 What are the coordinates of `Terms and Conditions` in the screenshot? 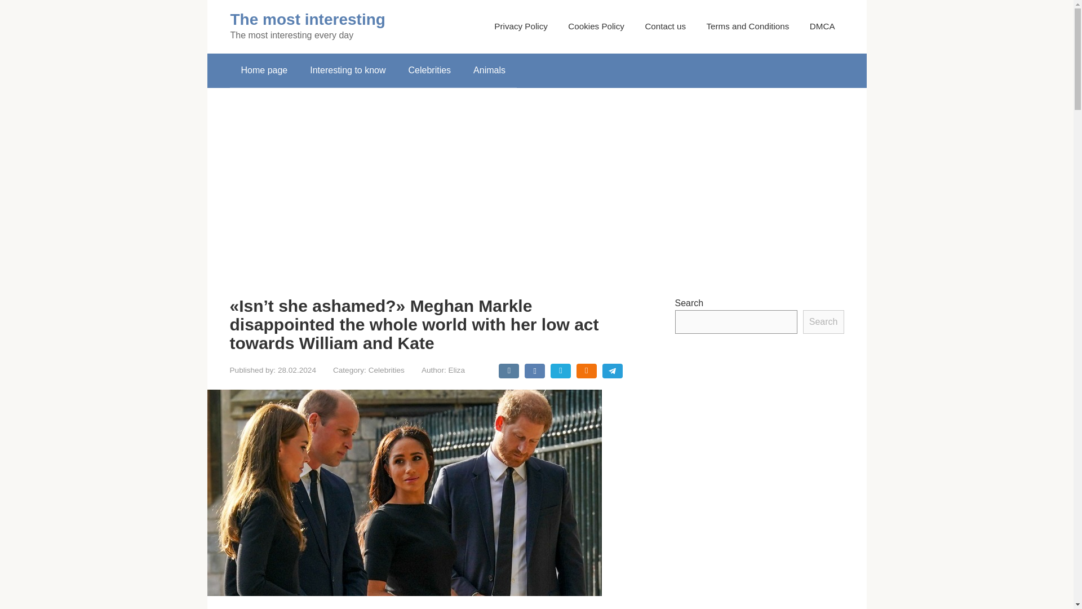 It's located at (747, 26).